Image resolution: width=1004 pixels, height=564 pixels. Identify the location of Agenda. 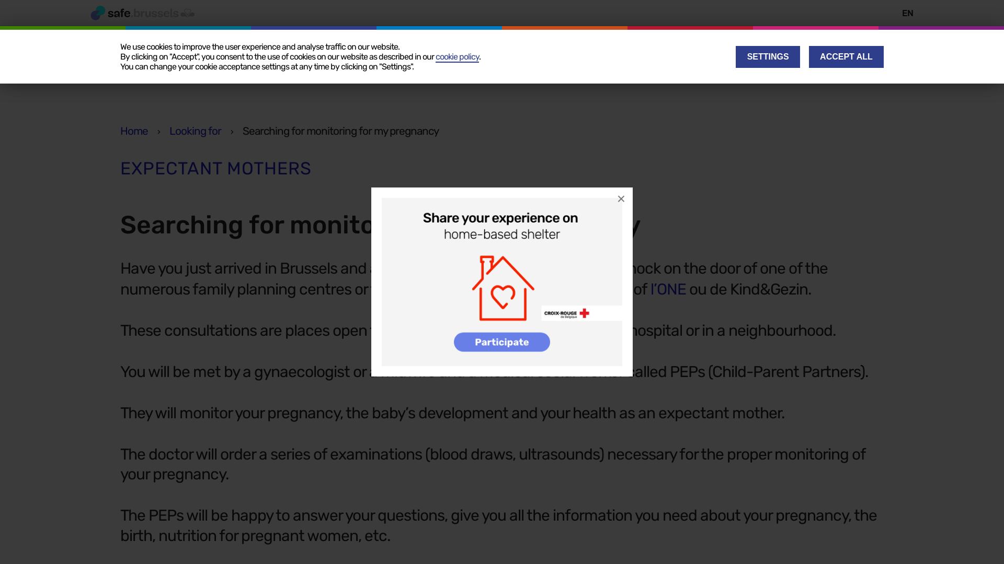
(422, 71).